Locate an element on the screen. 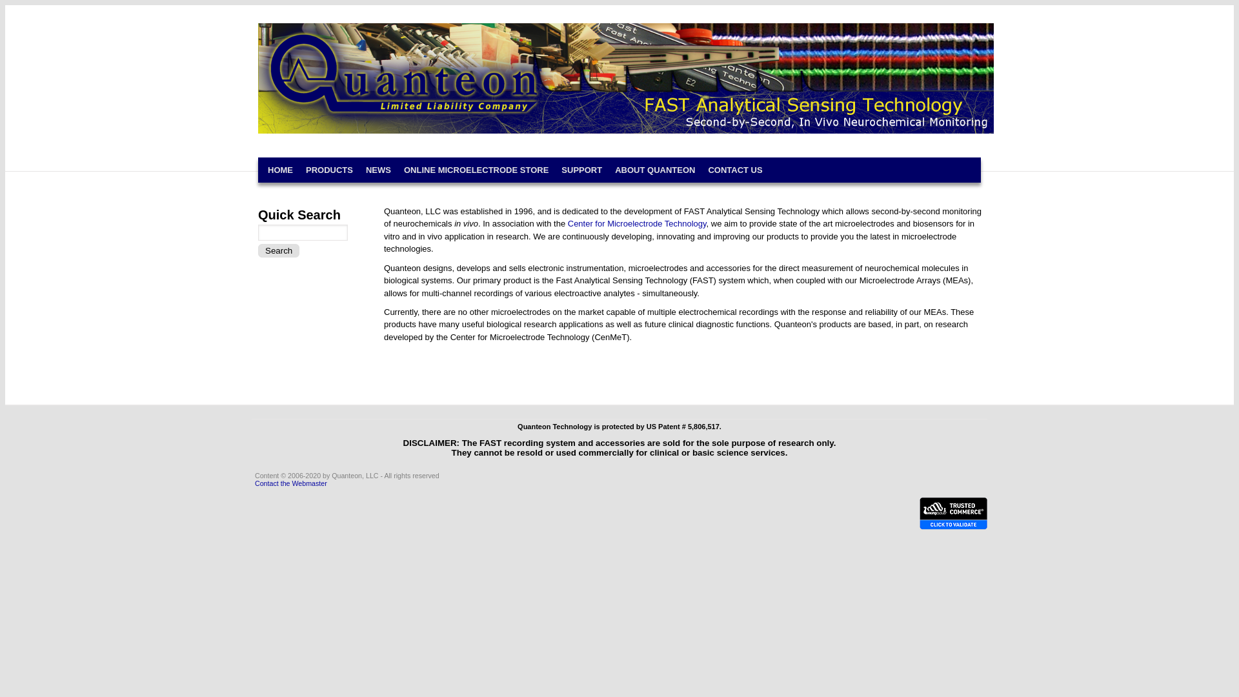  ABOUT QUANTEON is located at coordinates (655, 170).